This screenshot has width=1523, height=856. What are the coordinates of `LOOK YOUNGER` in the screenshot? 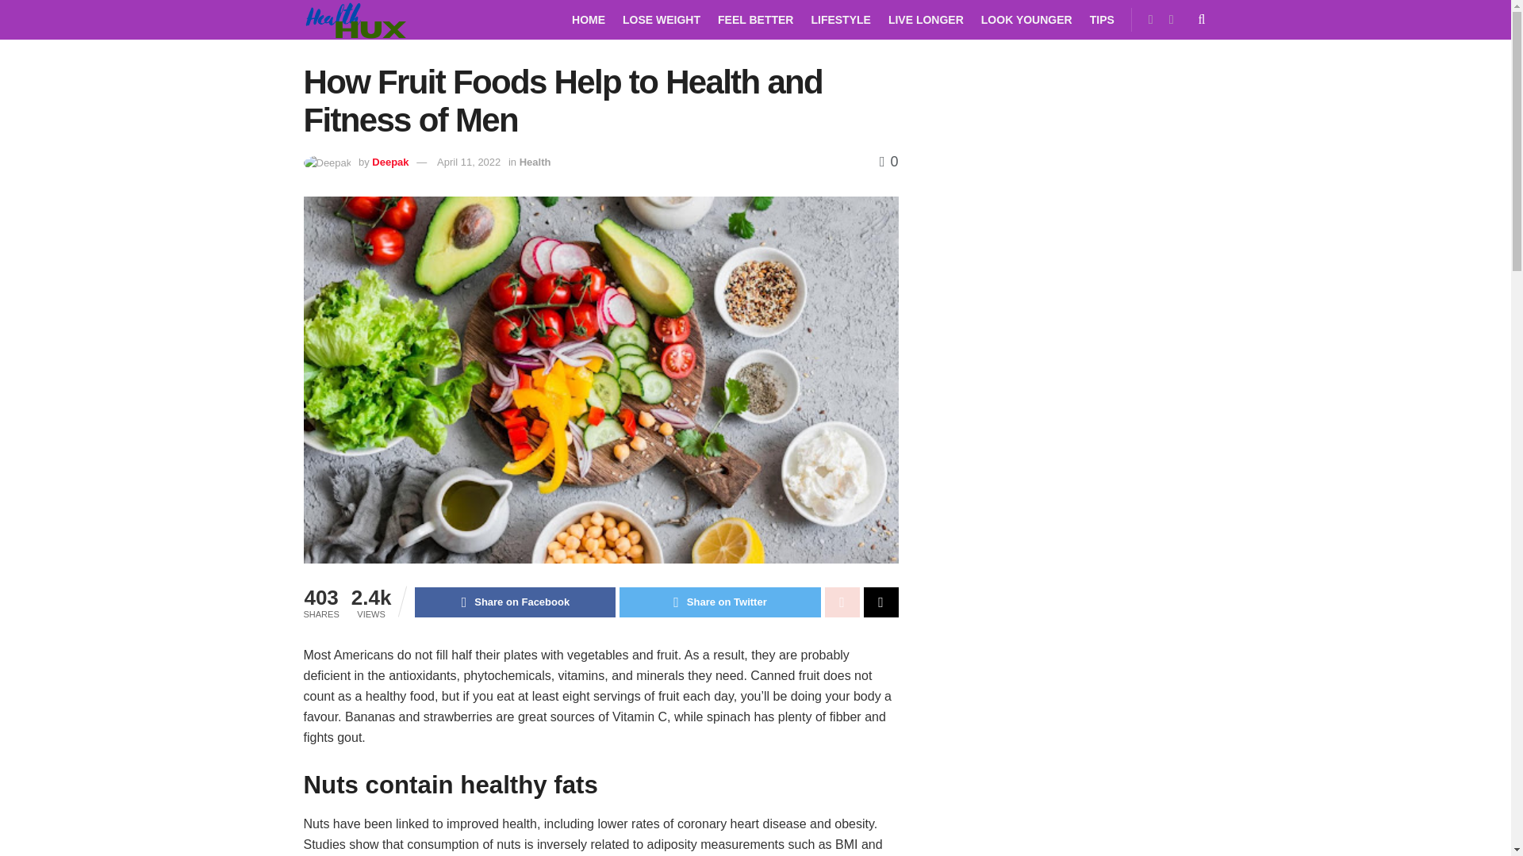 It's located at (1026, 19).